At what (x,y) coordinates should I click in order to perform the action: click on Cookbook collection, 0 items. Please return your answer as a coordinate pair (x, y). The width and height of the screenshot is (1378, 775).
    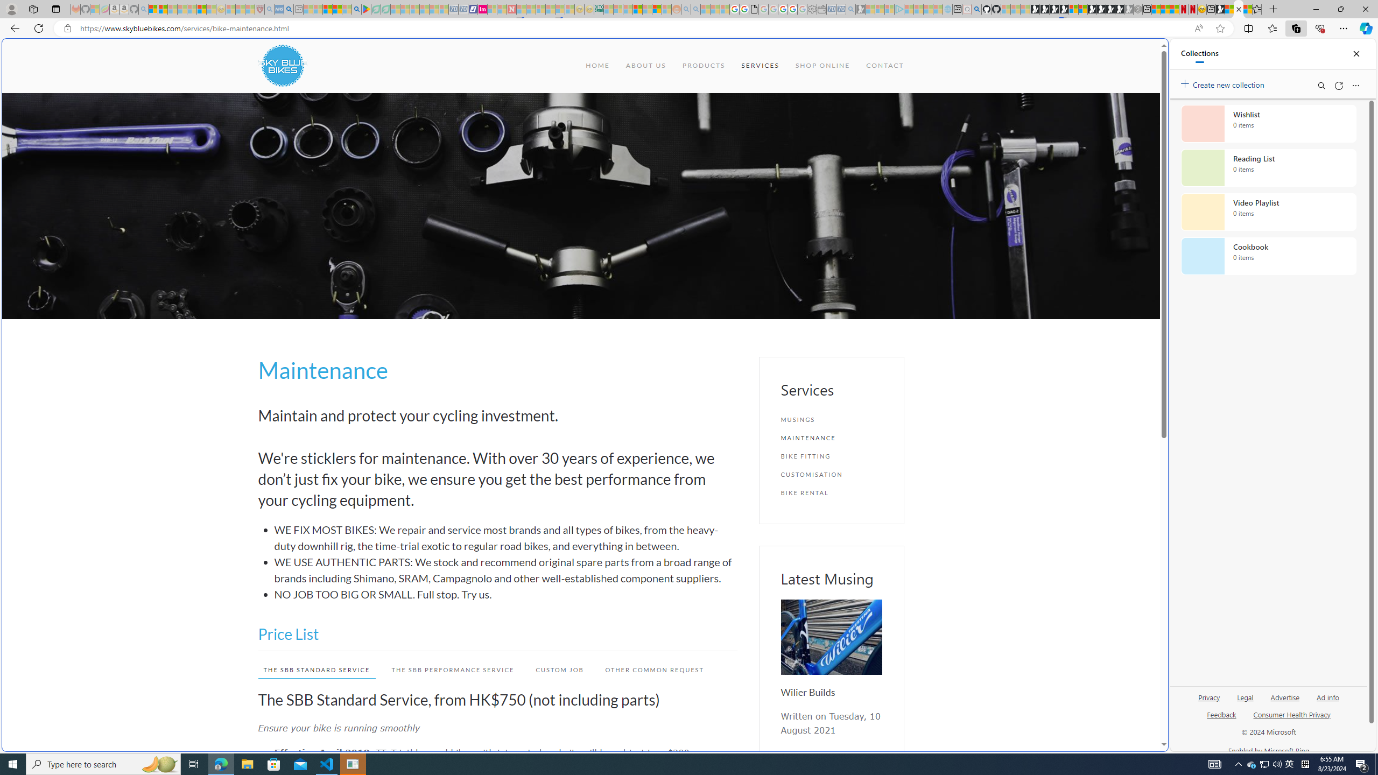
    Looking at the image, I should click on (1268, 256).